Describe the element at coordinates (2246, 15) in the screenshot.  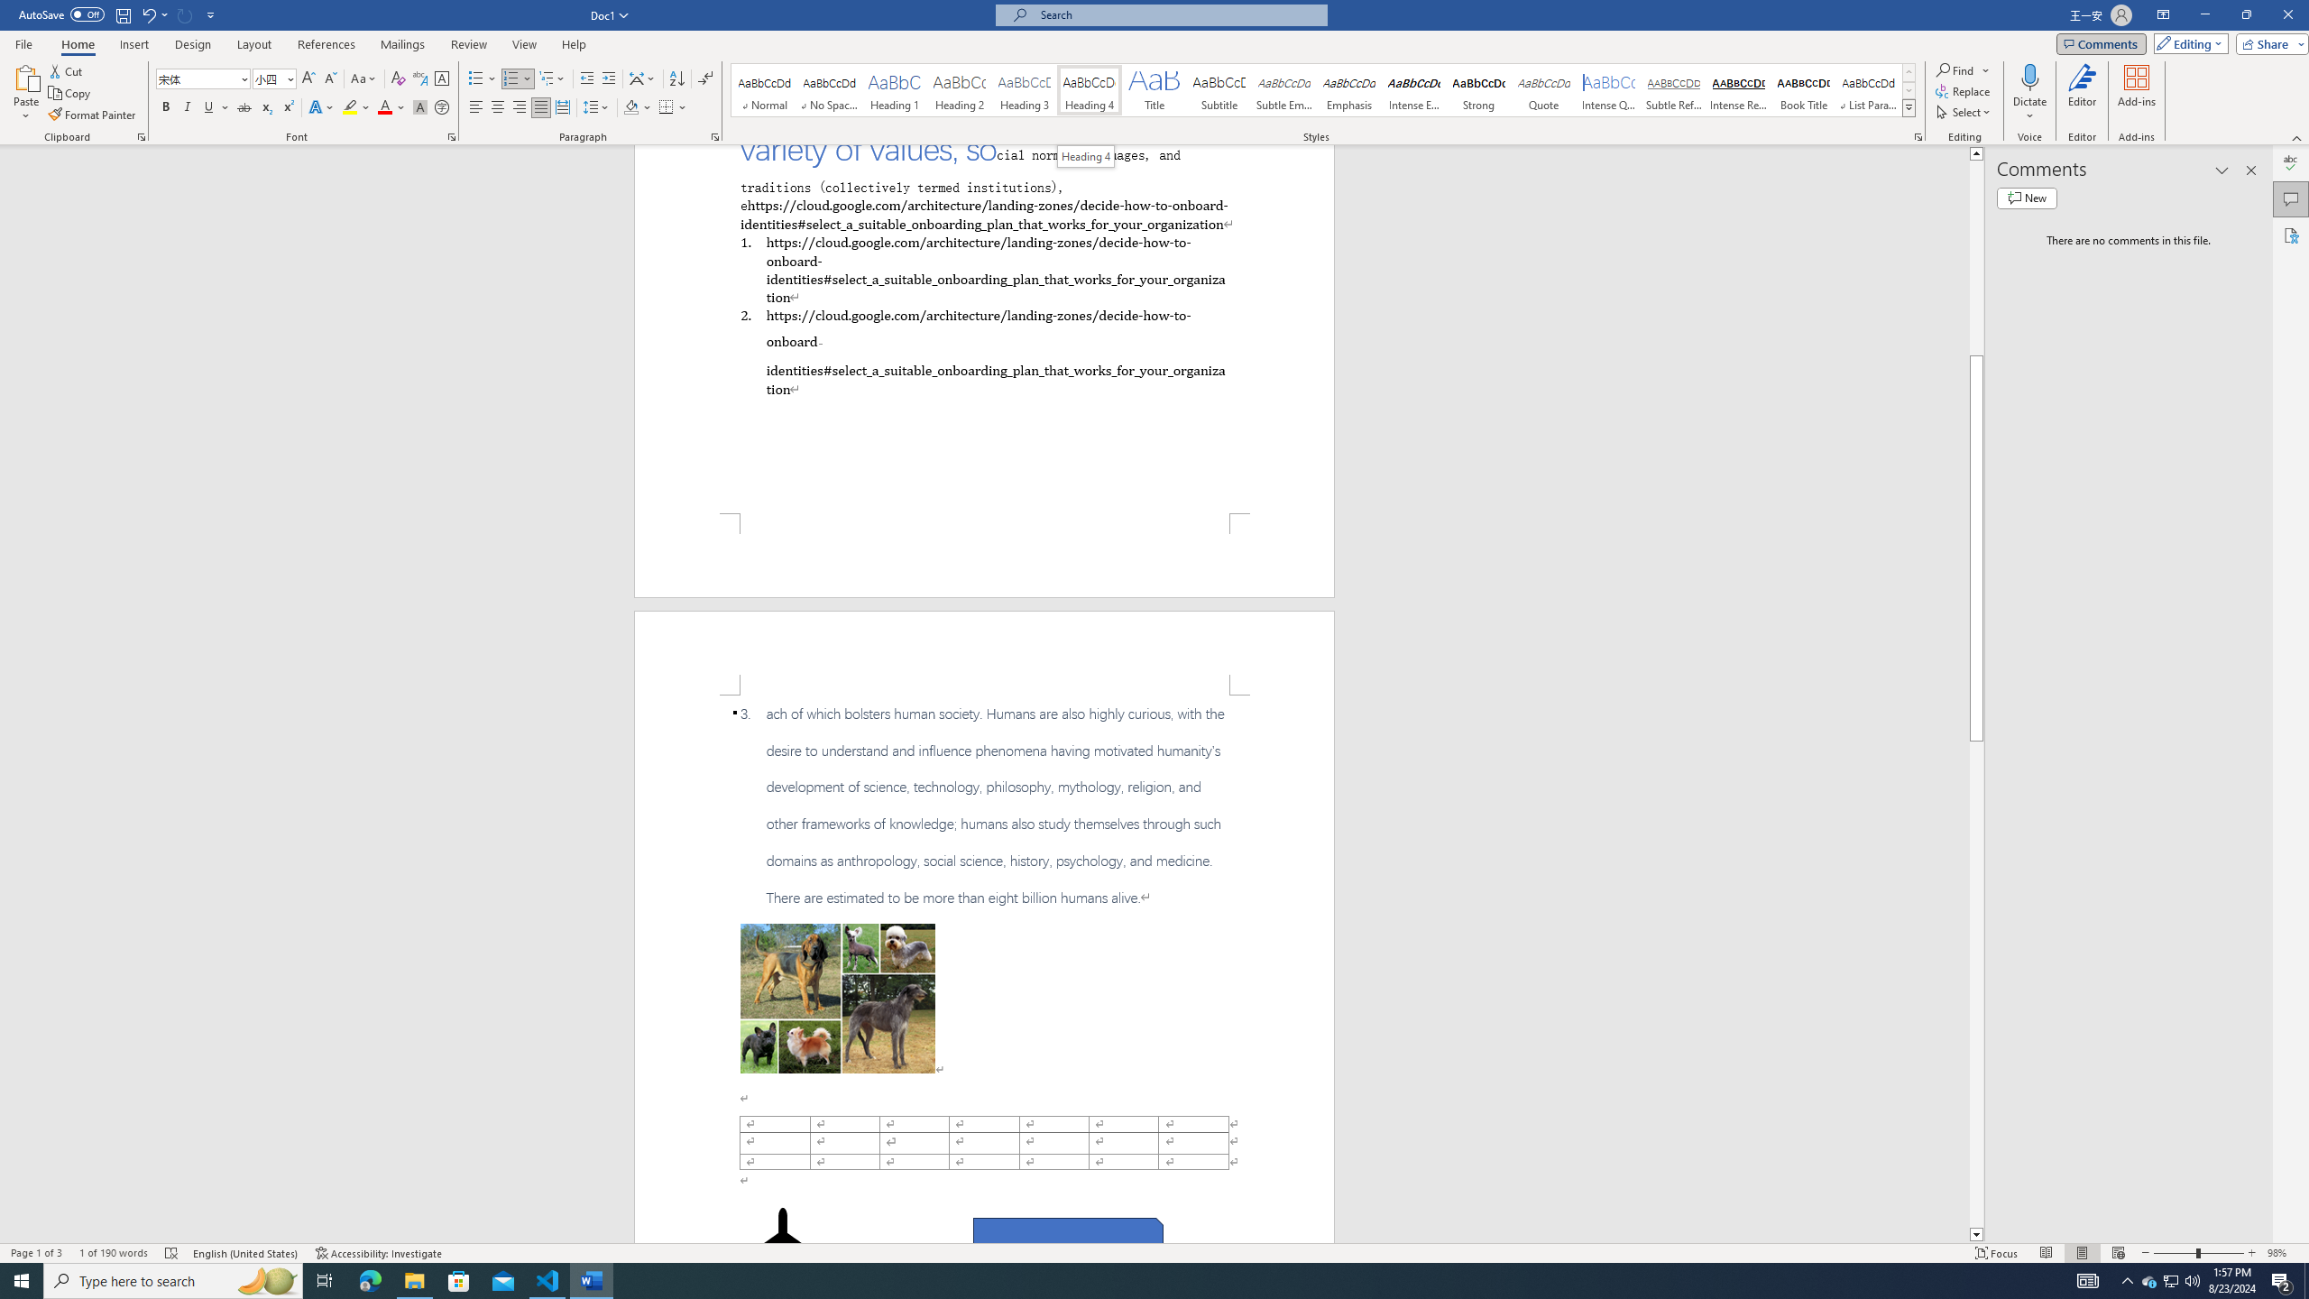
I see `Restore Down` at that location.